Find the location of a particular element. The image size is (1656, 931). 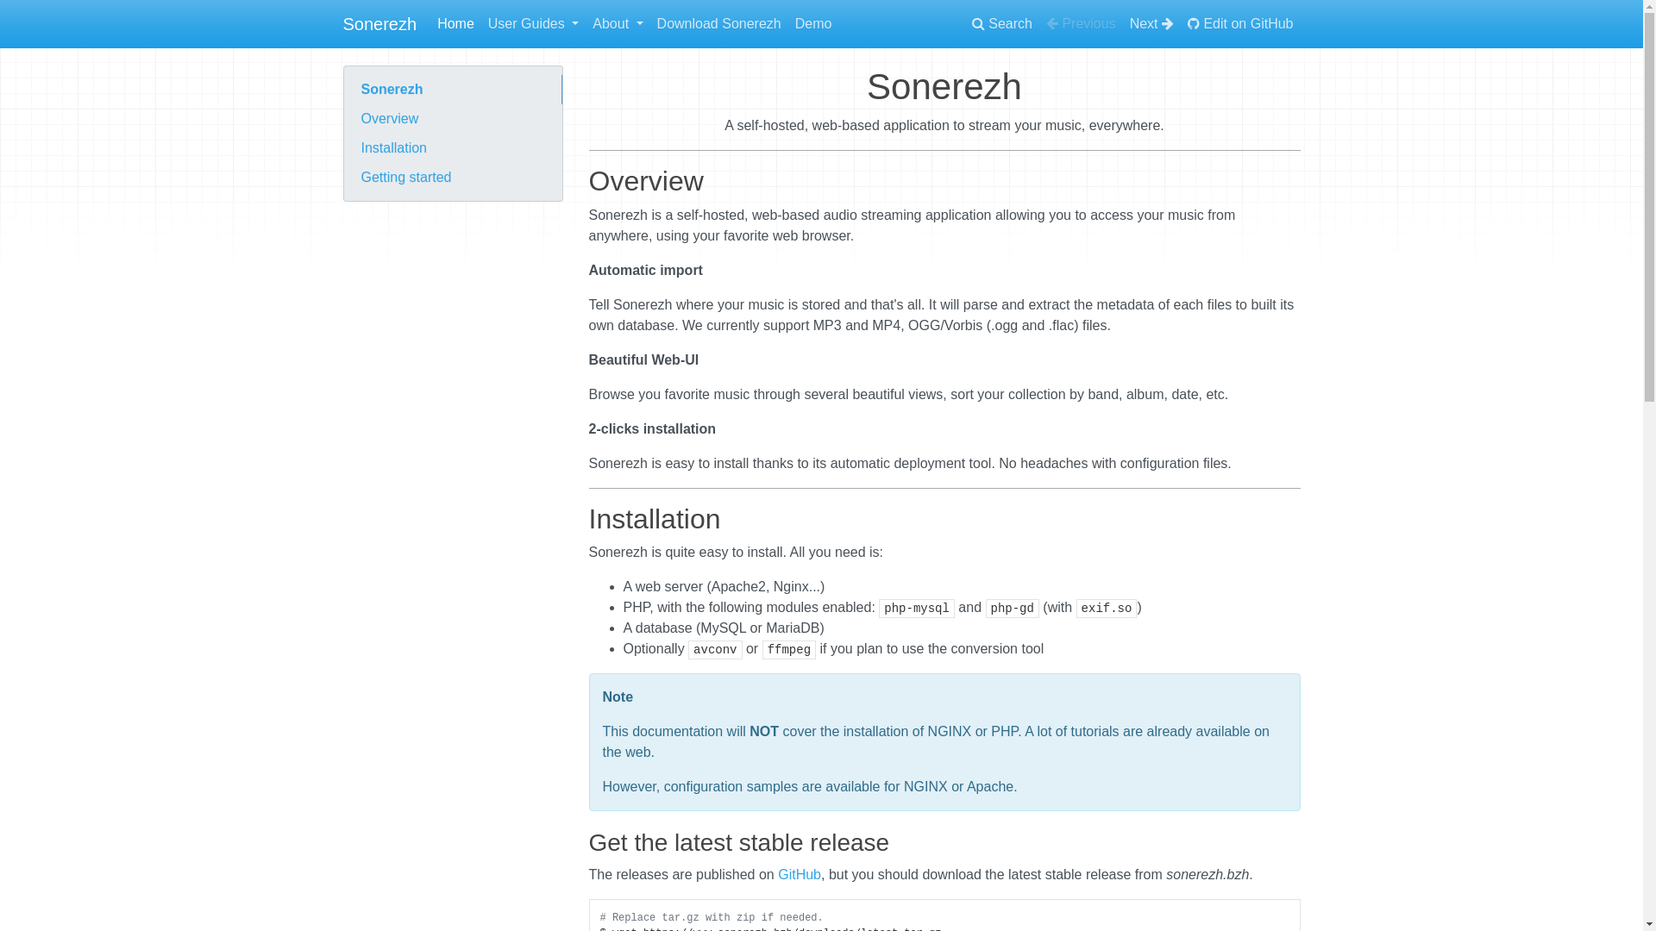

Download Sonerezh is located at coordinates (719, 24).